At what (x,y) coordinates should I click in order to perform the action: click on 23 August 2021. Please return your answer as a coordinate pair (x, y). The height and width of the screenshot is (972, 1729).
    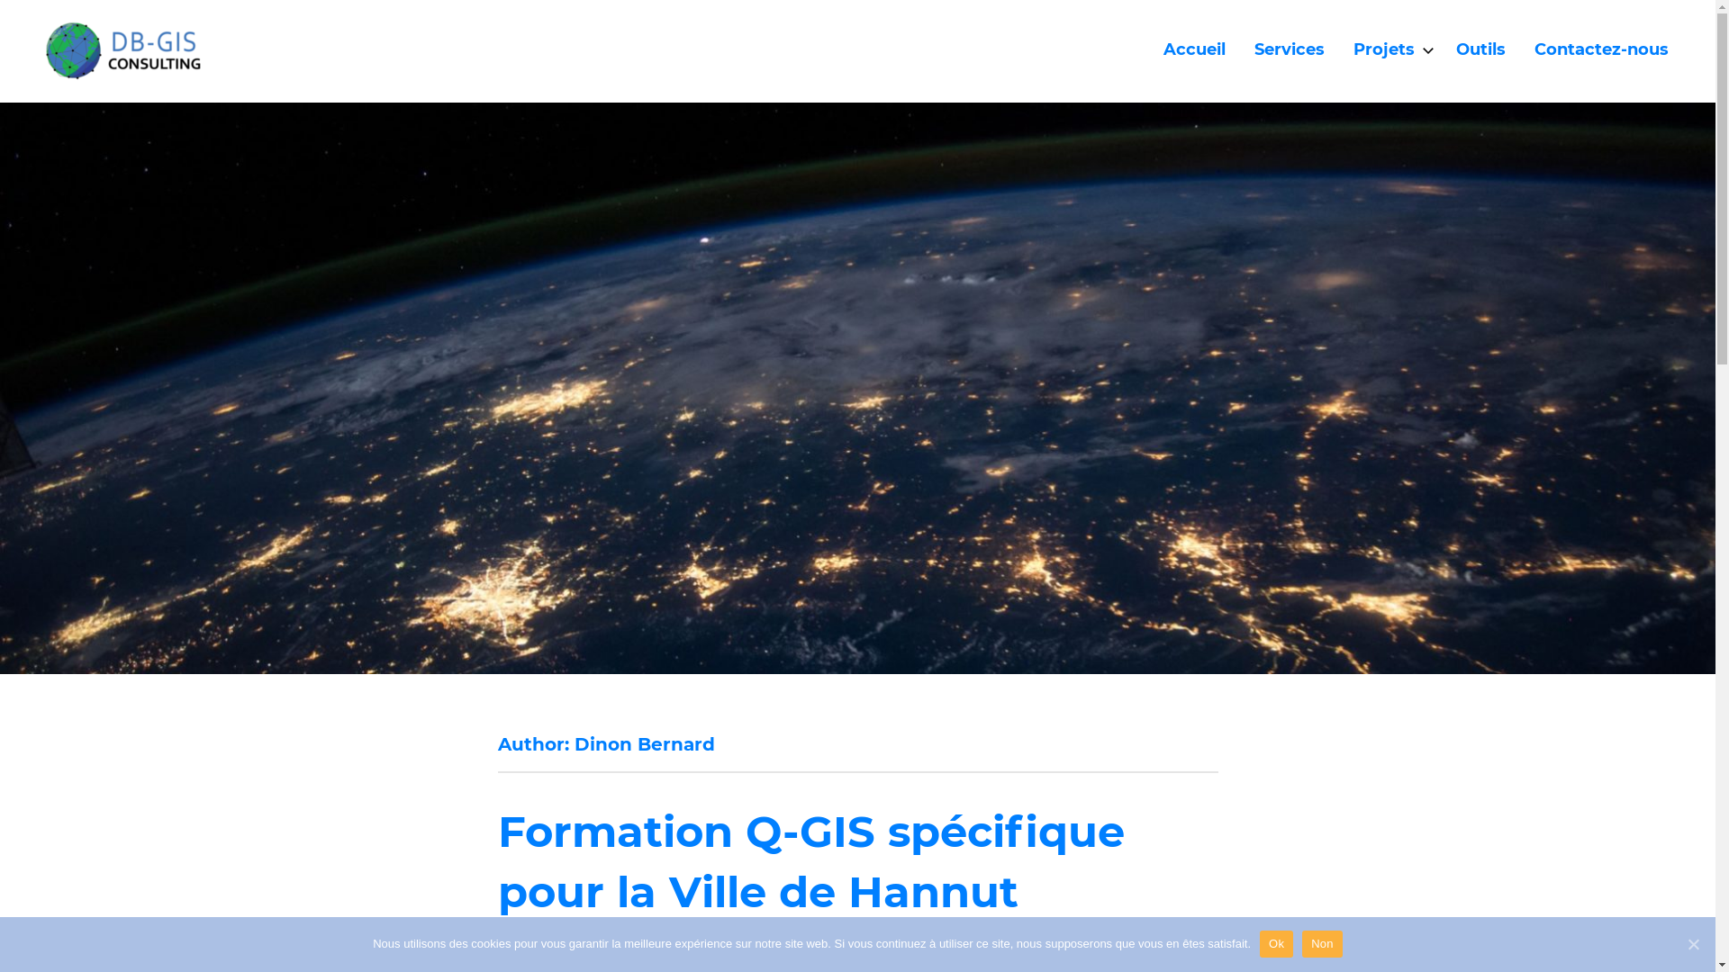
    Looking at the image, I should click on (637, 940).